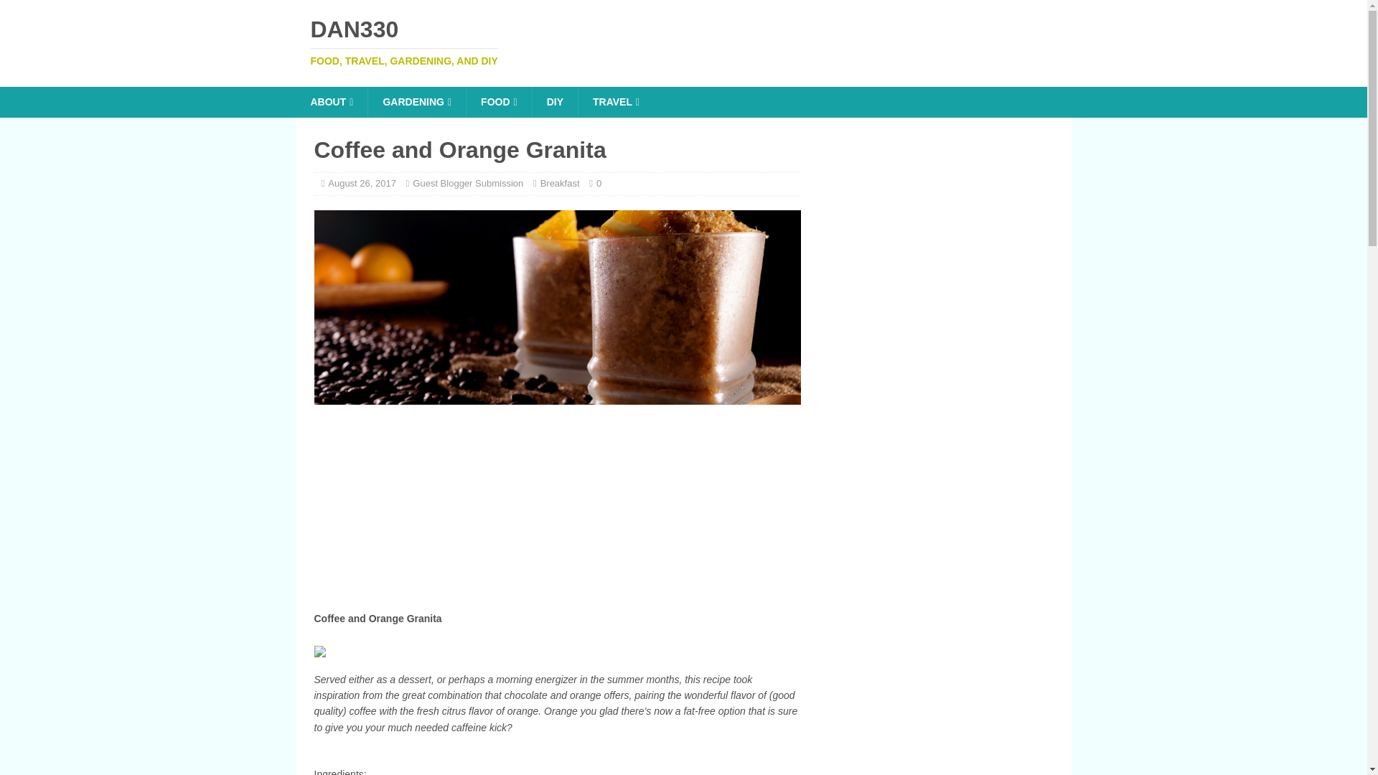 This screenshot has width=1378, height=775. Describe the element at coordinates (416, 102) in the screenshot. I see `GARDENING` at that location.